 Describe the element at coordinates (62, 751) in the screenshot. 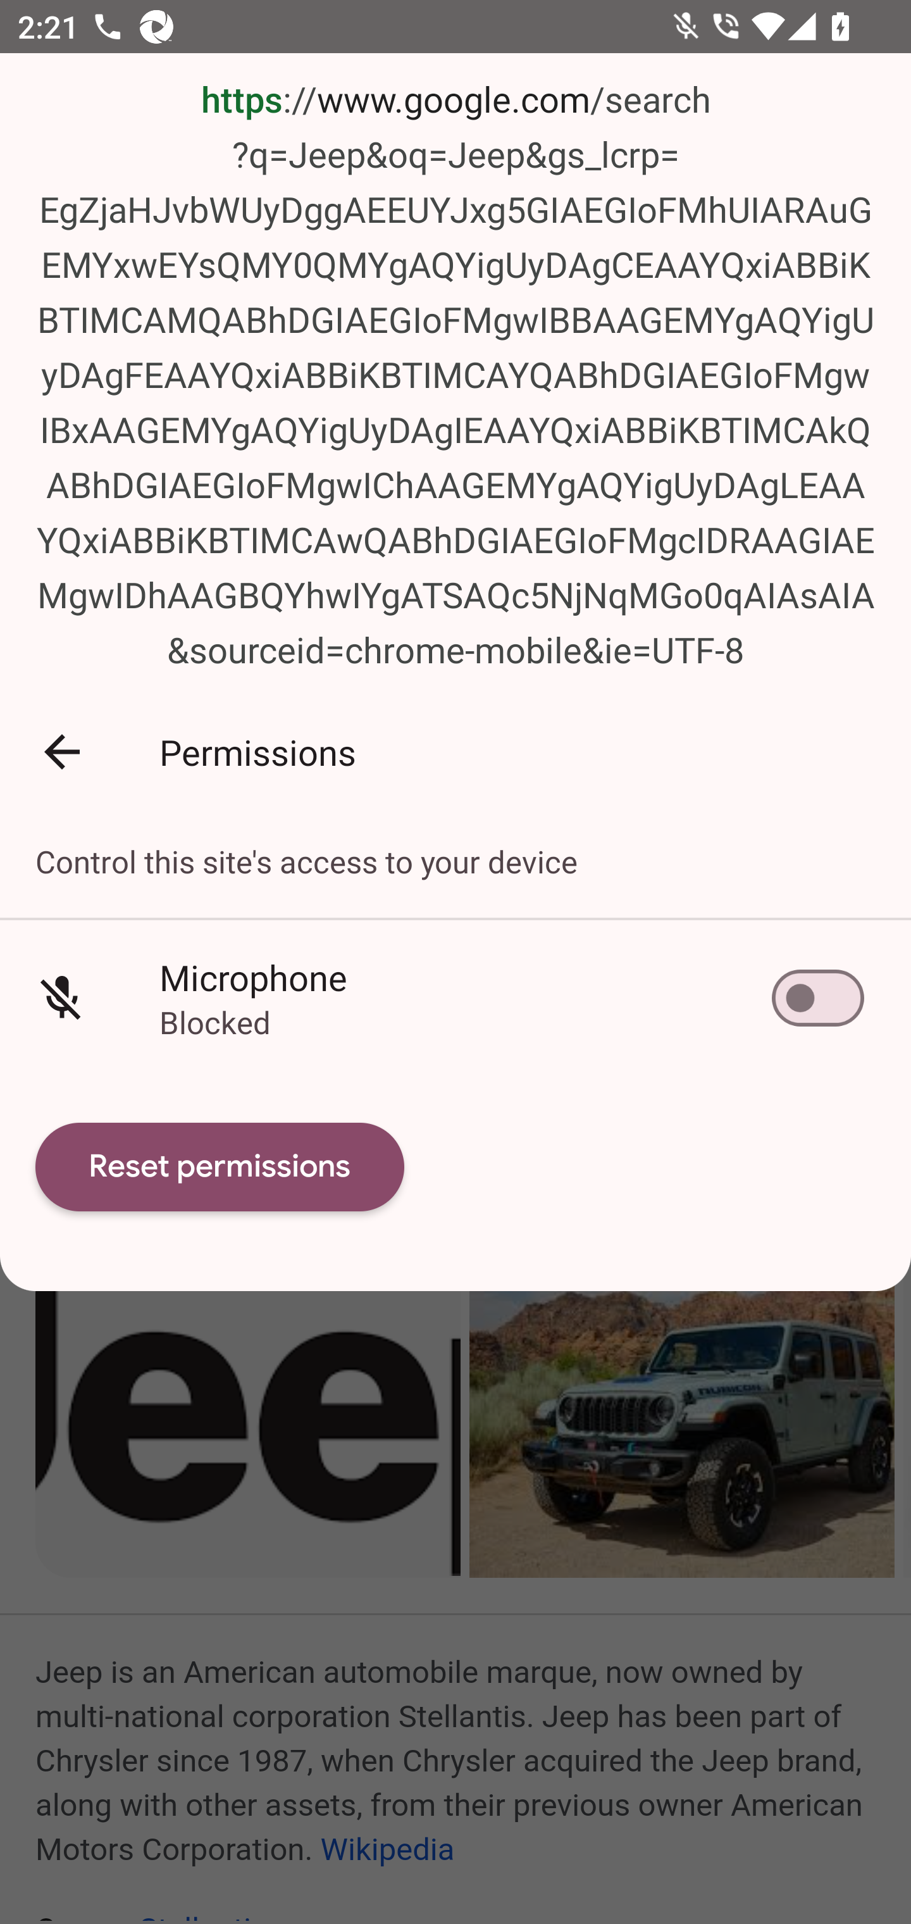

I see `Back` at that location.